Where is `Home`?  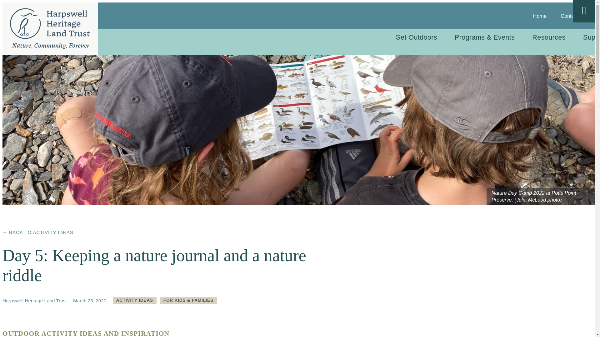
Home is located at coordinates (540, 16).